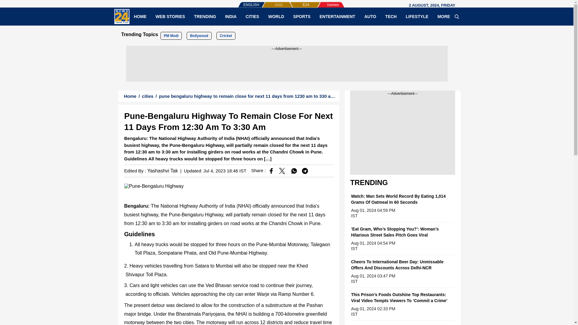 The image size is (578, 325). Describe the element at coordinates (239, 2) in the screenshot. I see `ENGLISH` at that location.